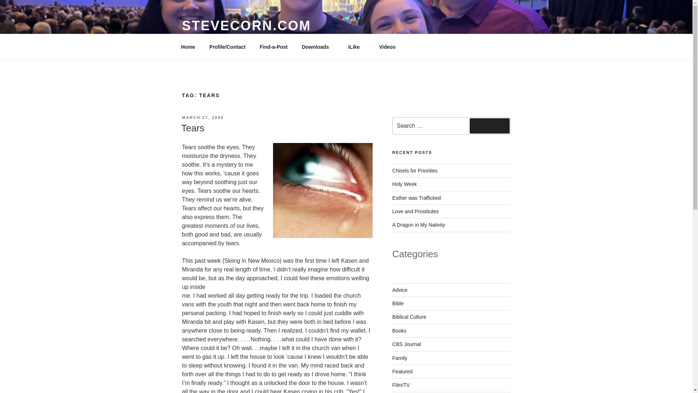 Image resolution: width=698 pixels, height=393 pixels. I want to click on Chisels for Priorities, so click(415, 171).